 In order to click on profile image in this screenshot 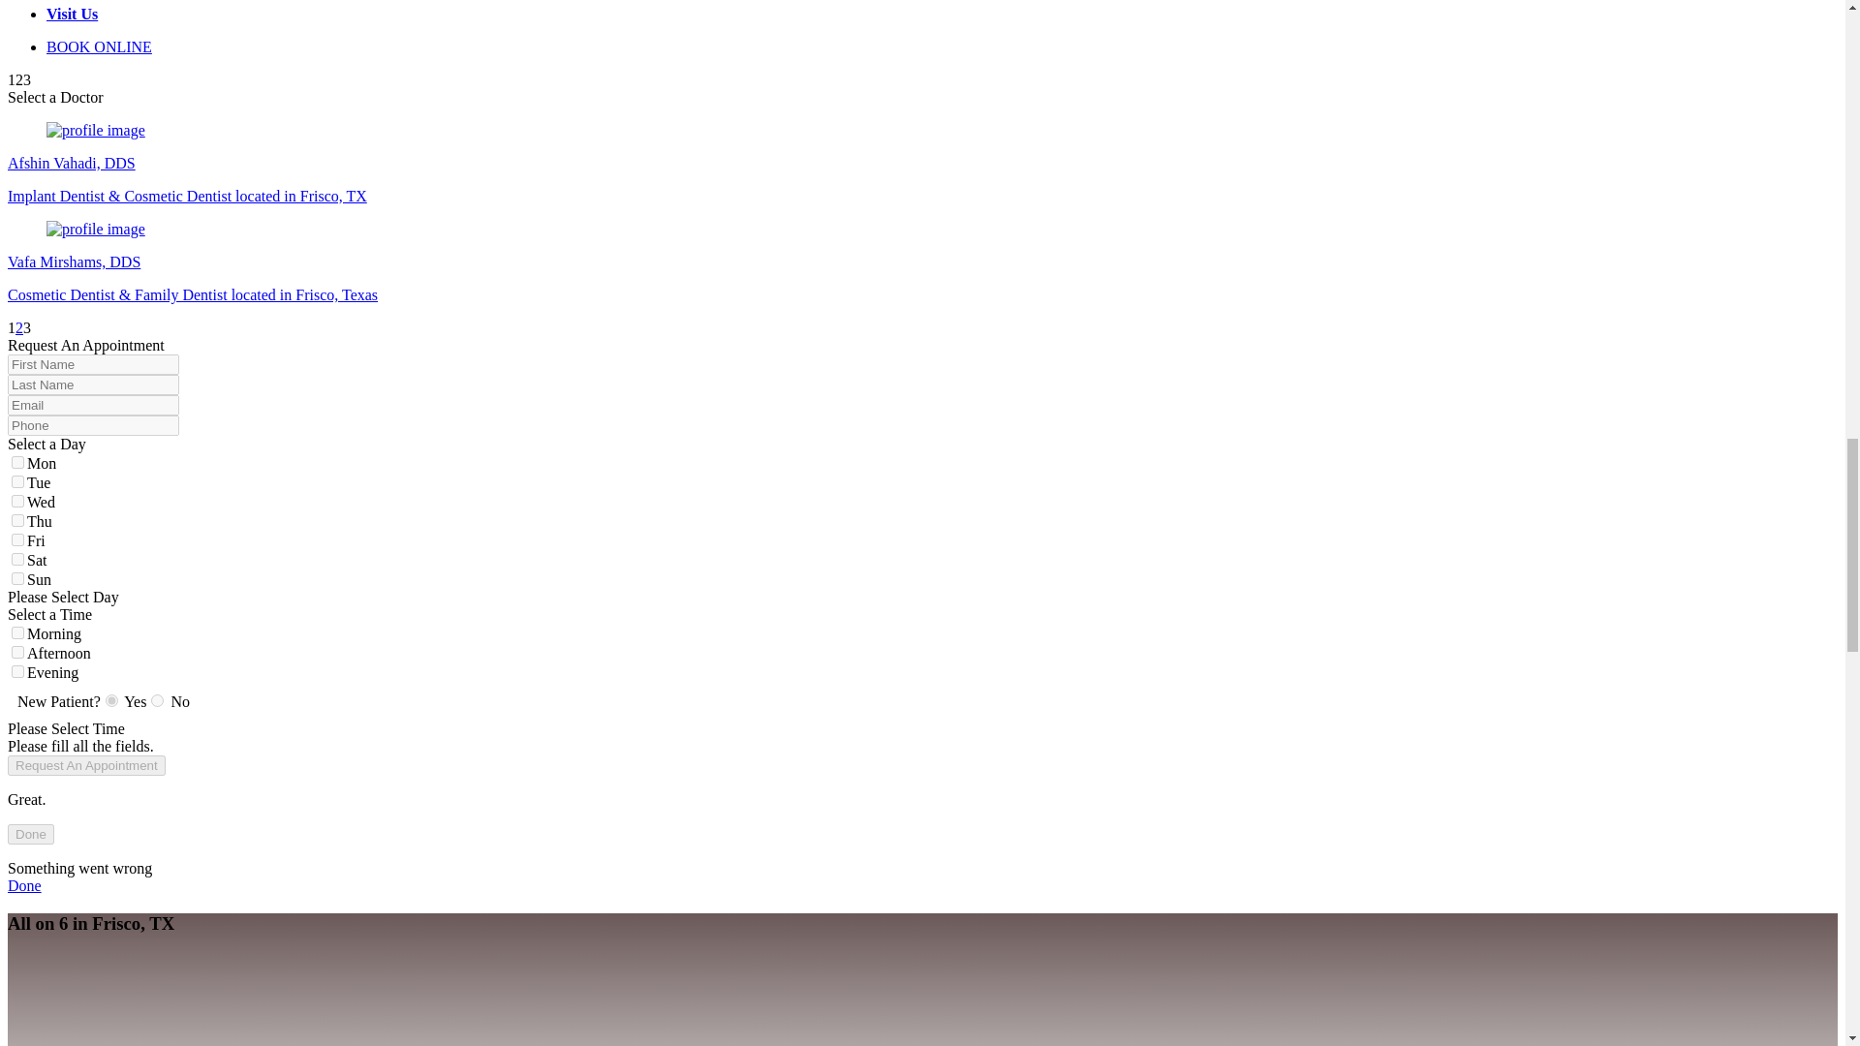, I will do `click(95, 229)`.